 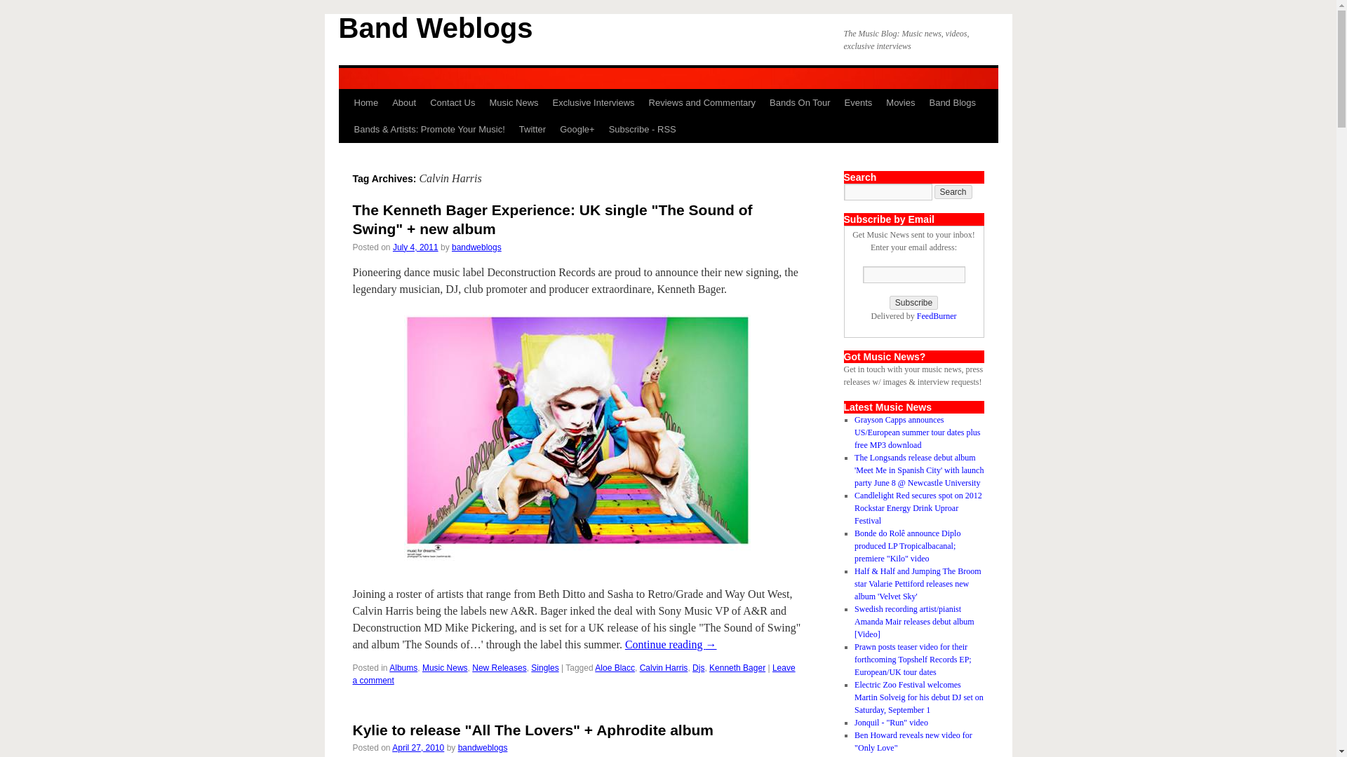 I want to click on April 27, 2010, so click(x=418, y=747).